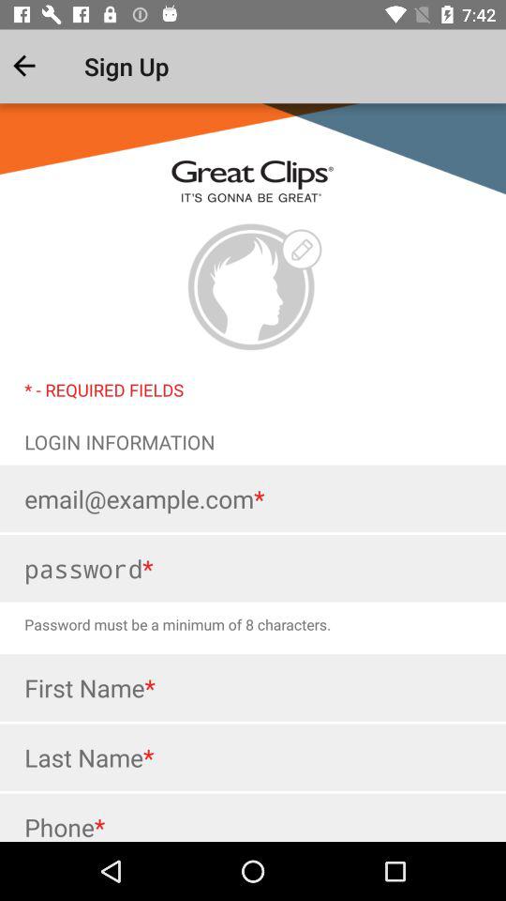 This screenshot has width=506, height=901. I want to click on click icon above * - required fields icon, so click(252, 287).